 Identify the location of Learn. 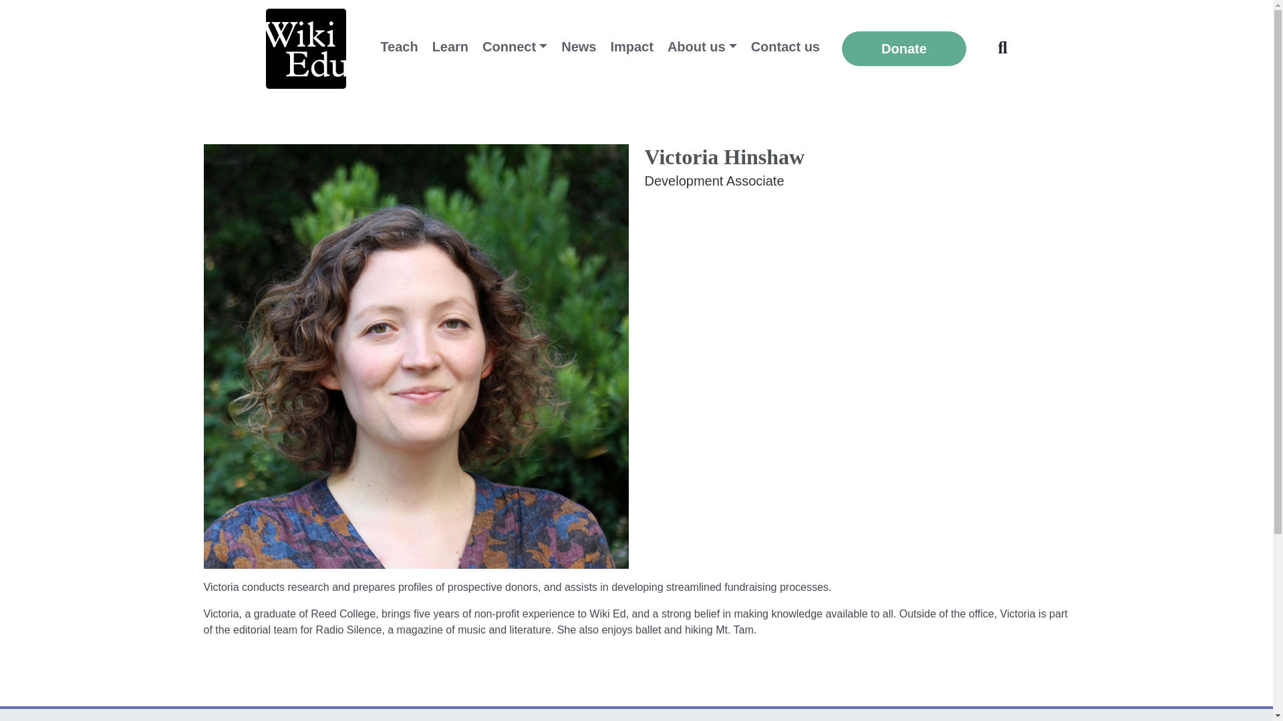
(450, 47).